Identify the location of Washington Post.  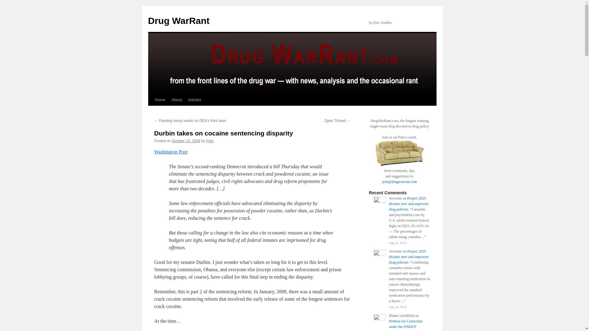
(171, 152).